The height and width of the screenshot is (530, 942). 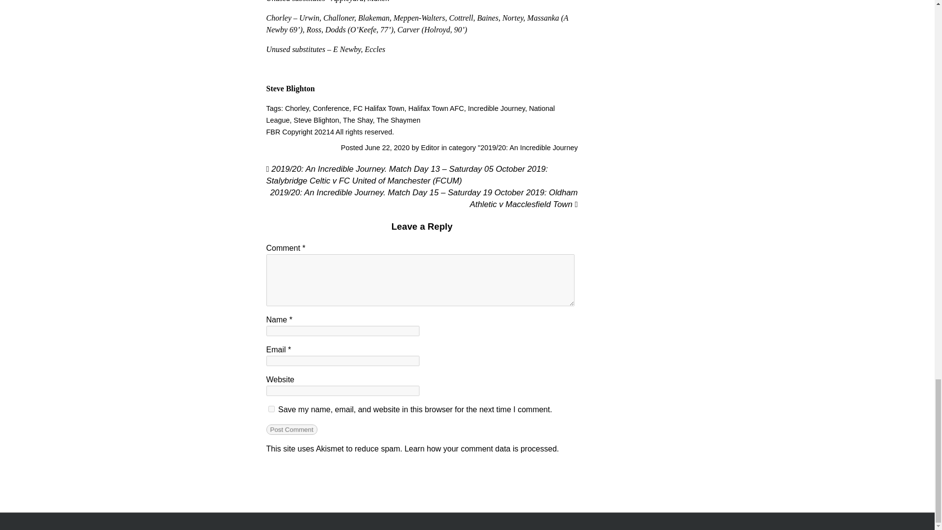 What do you see at coordinates (271, 409) in the screenshot?
I see `yes` at bounding box center [271, 409].